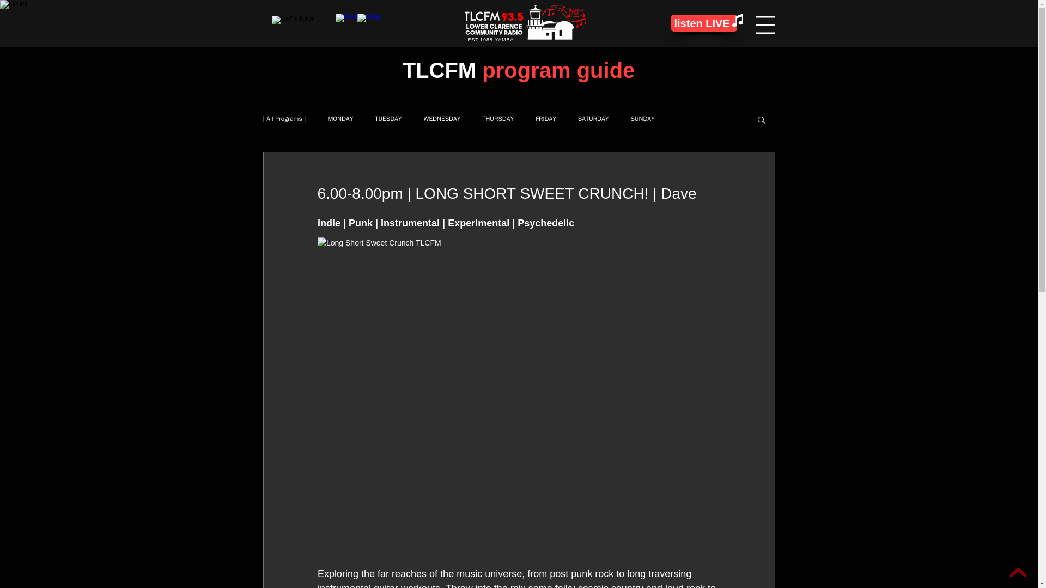 This screenshot has height=588, width=1046. What do you see at coordinates (388, 119) in the screenshot?
I see `TUESDAY` at bounding box center [388, 119].